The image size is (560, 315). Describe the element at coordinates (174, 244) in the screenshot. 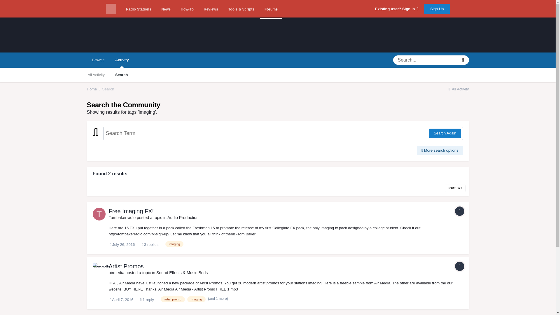

I see `Find other content tagged with 'imaging'` at that location.